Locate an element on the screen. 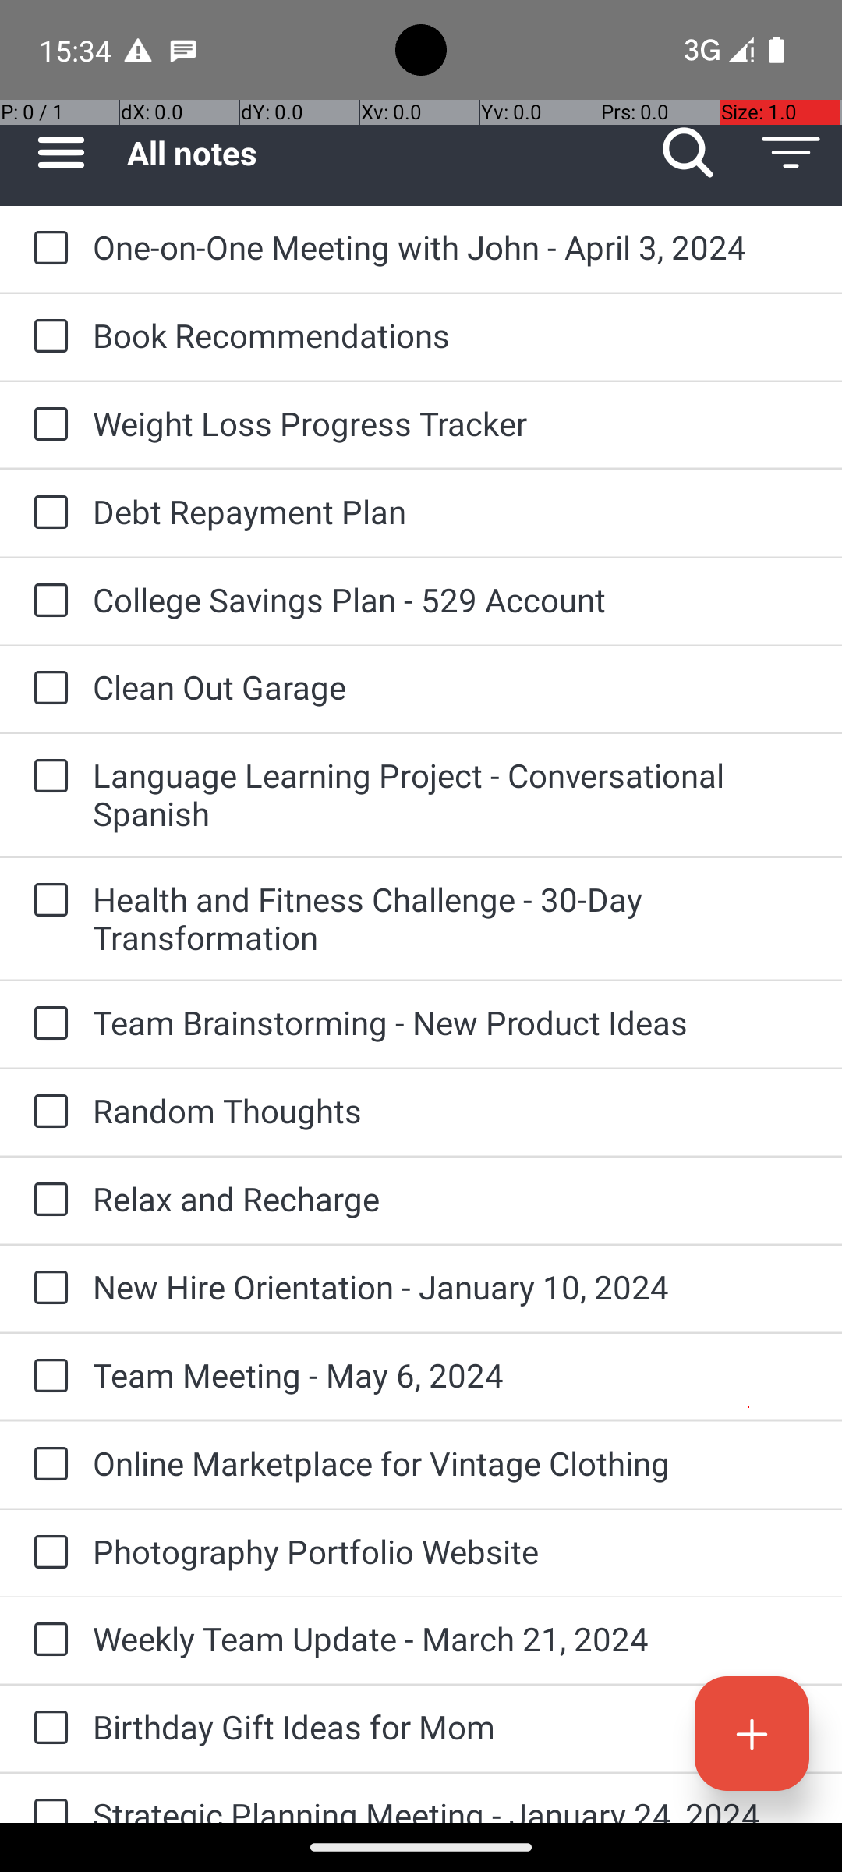 The height and width of the screenshot is (1872, 842). College Savings Plan - 529 Account is located at coordinates (452, 599).